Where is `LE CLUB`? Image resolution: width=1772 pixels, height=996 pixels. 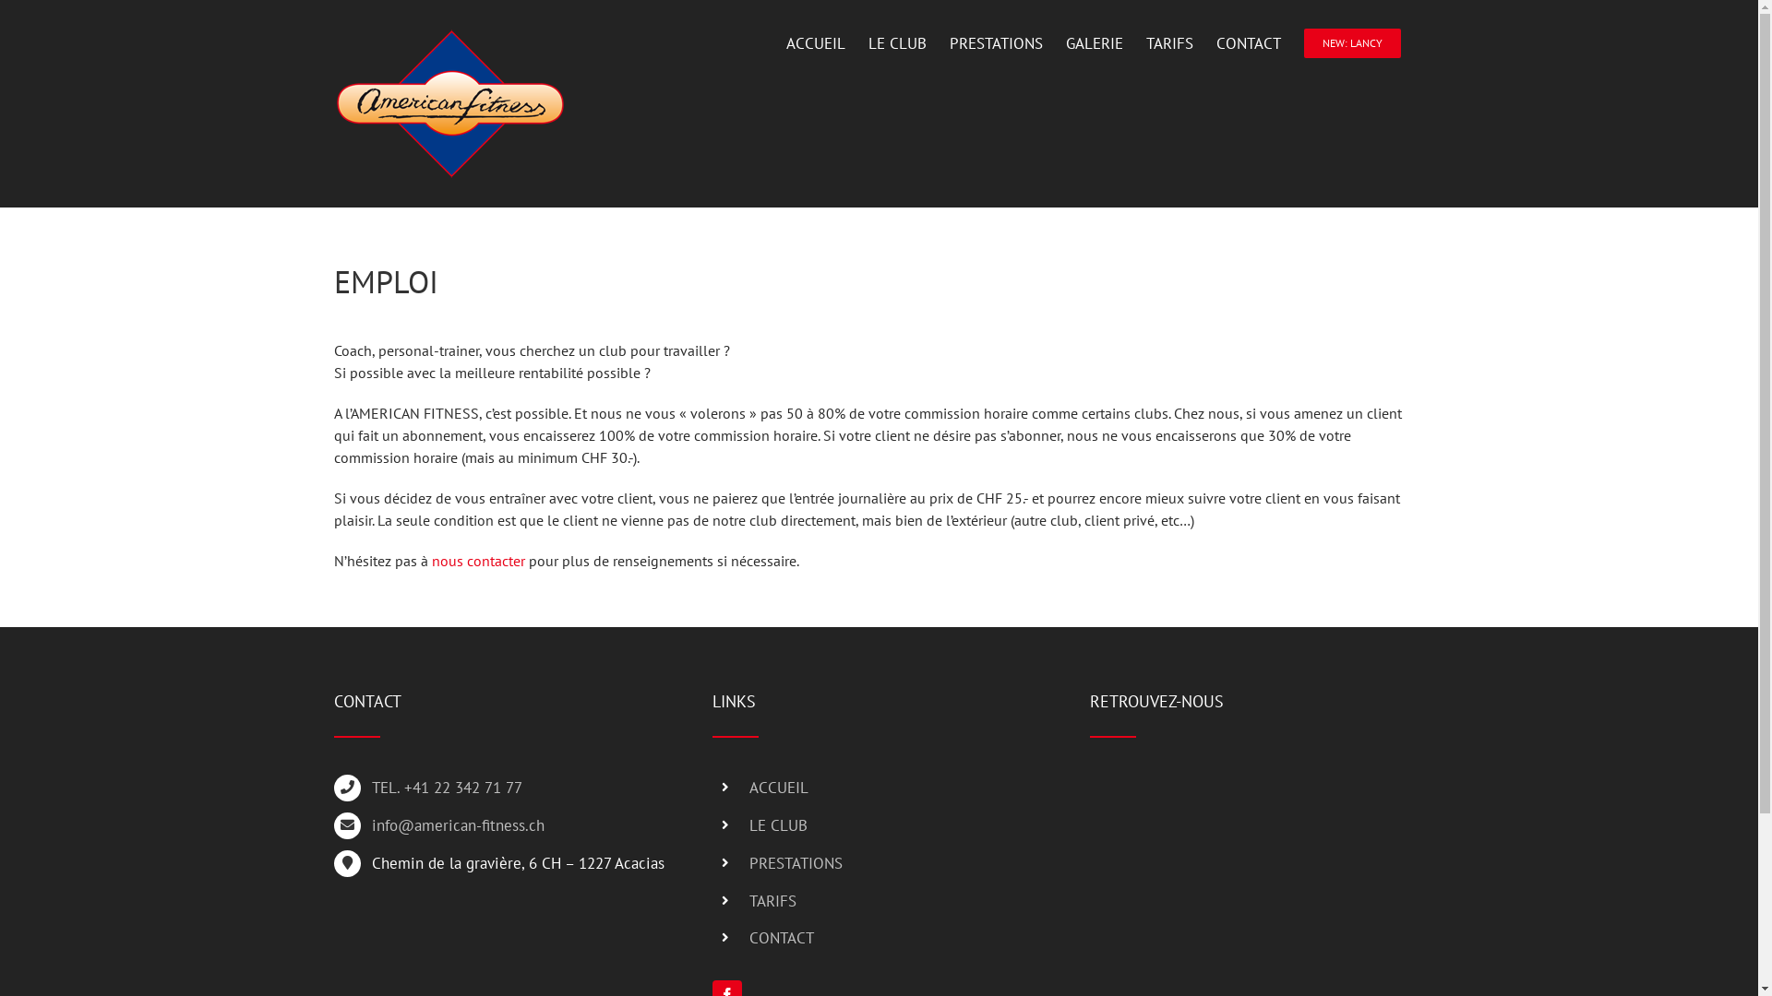
LE CLUB is located at coordinates (896, 43).